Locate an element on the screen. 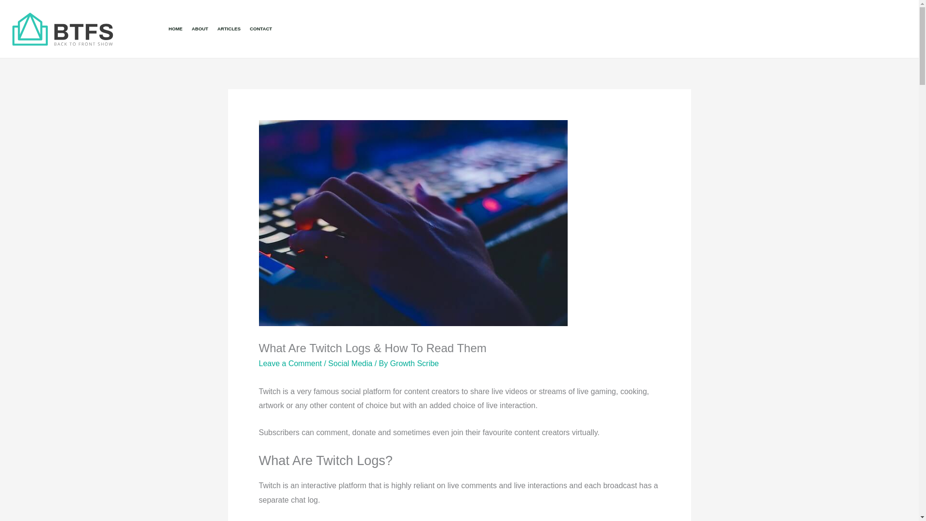 The image size is (926, 521). View all posts by Growth Scribe is located at coordinates (414, 364).